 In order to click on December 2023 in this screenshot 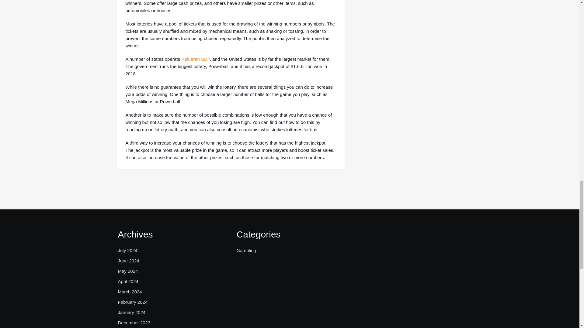, I will do `click(134, 323)`.